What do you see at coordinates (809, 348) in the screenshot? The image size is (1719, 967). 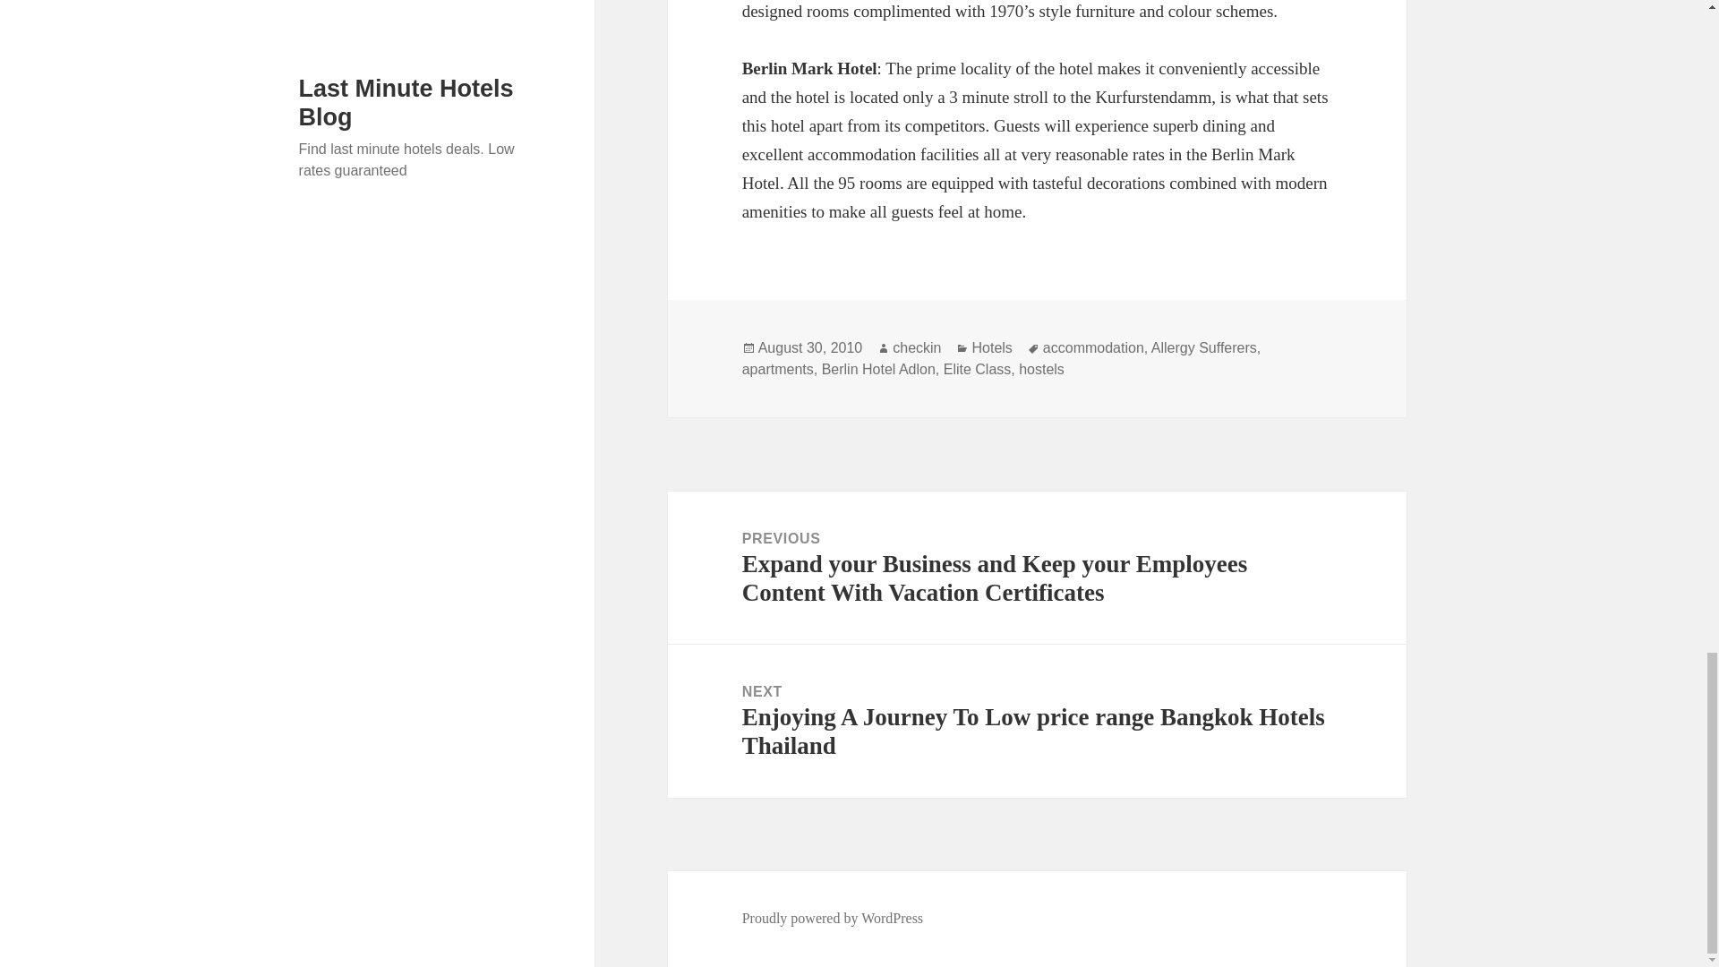 I see `August 30, 2010` at bounding box center [809, 348].